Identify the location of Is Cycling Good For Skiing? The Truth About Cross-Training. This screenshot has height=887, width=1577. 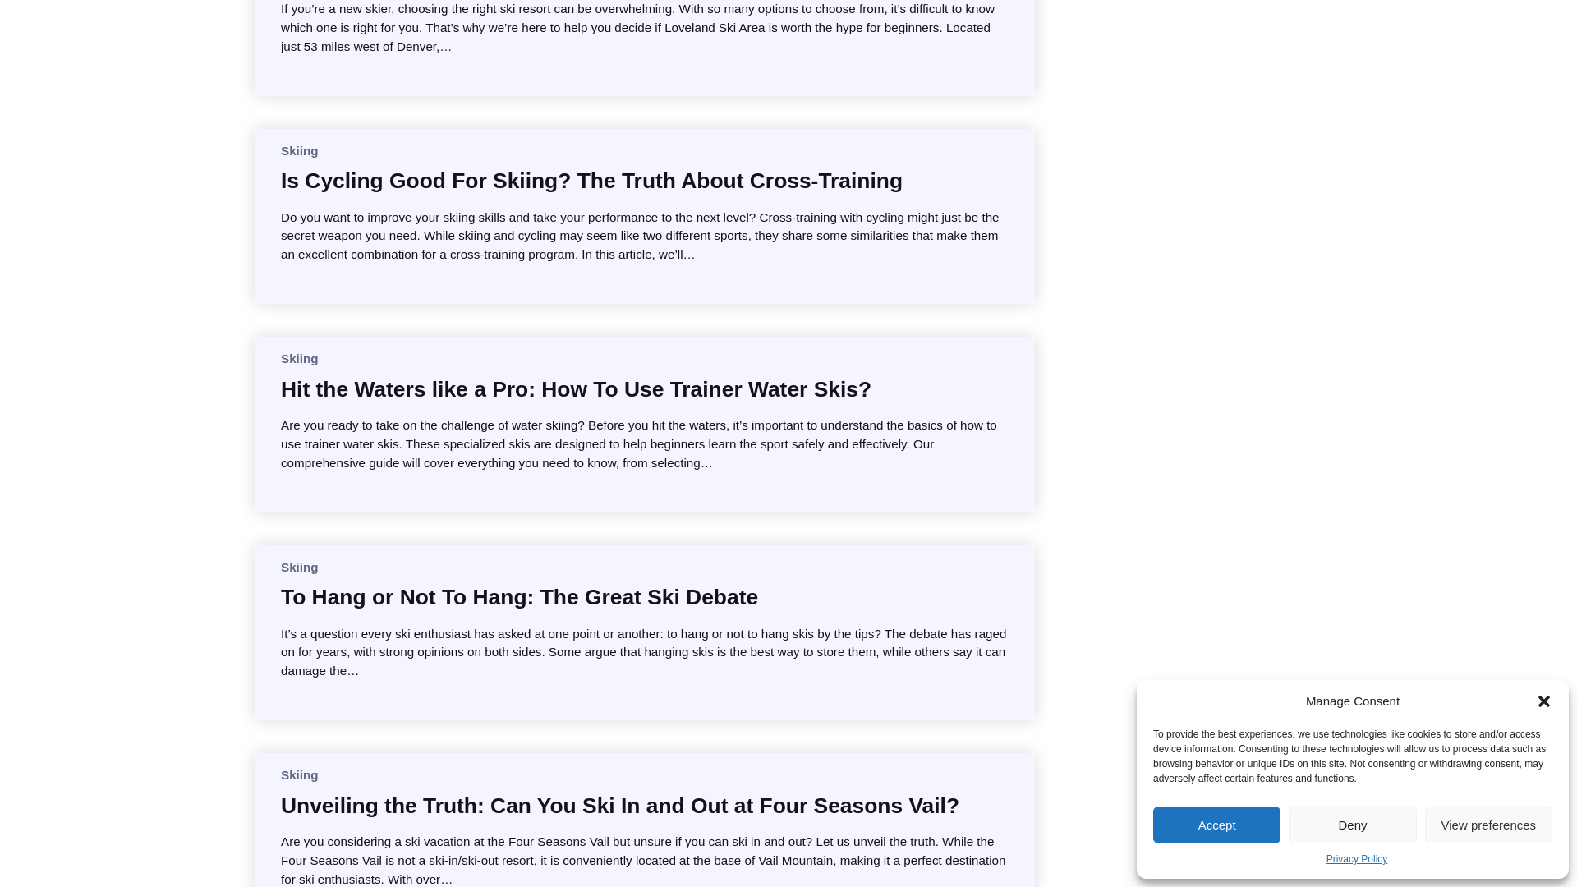
(591, 181).